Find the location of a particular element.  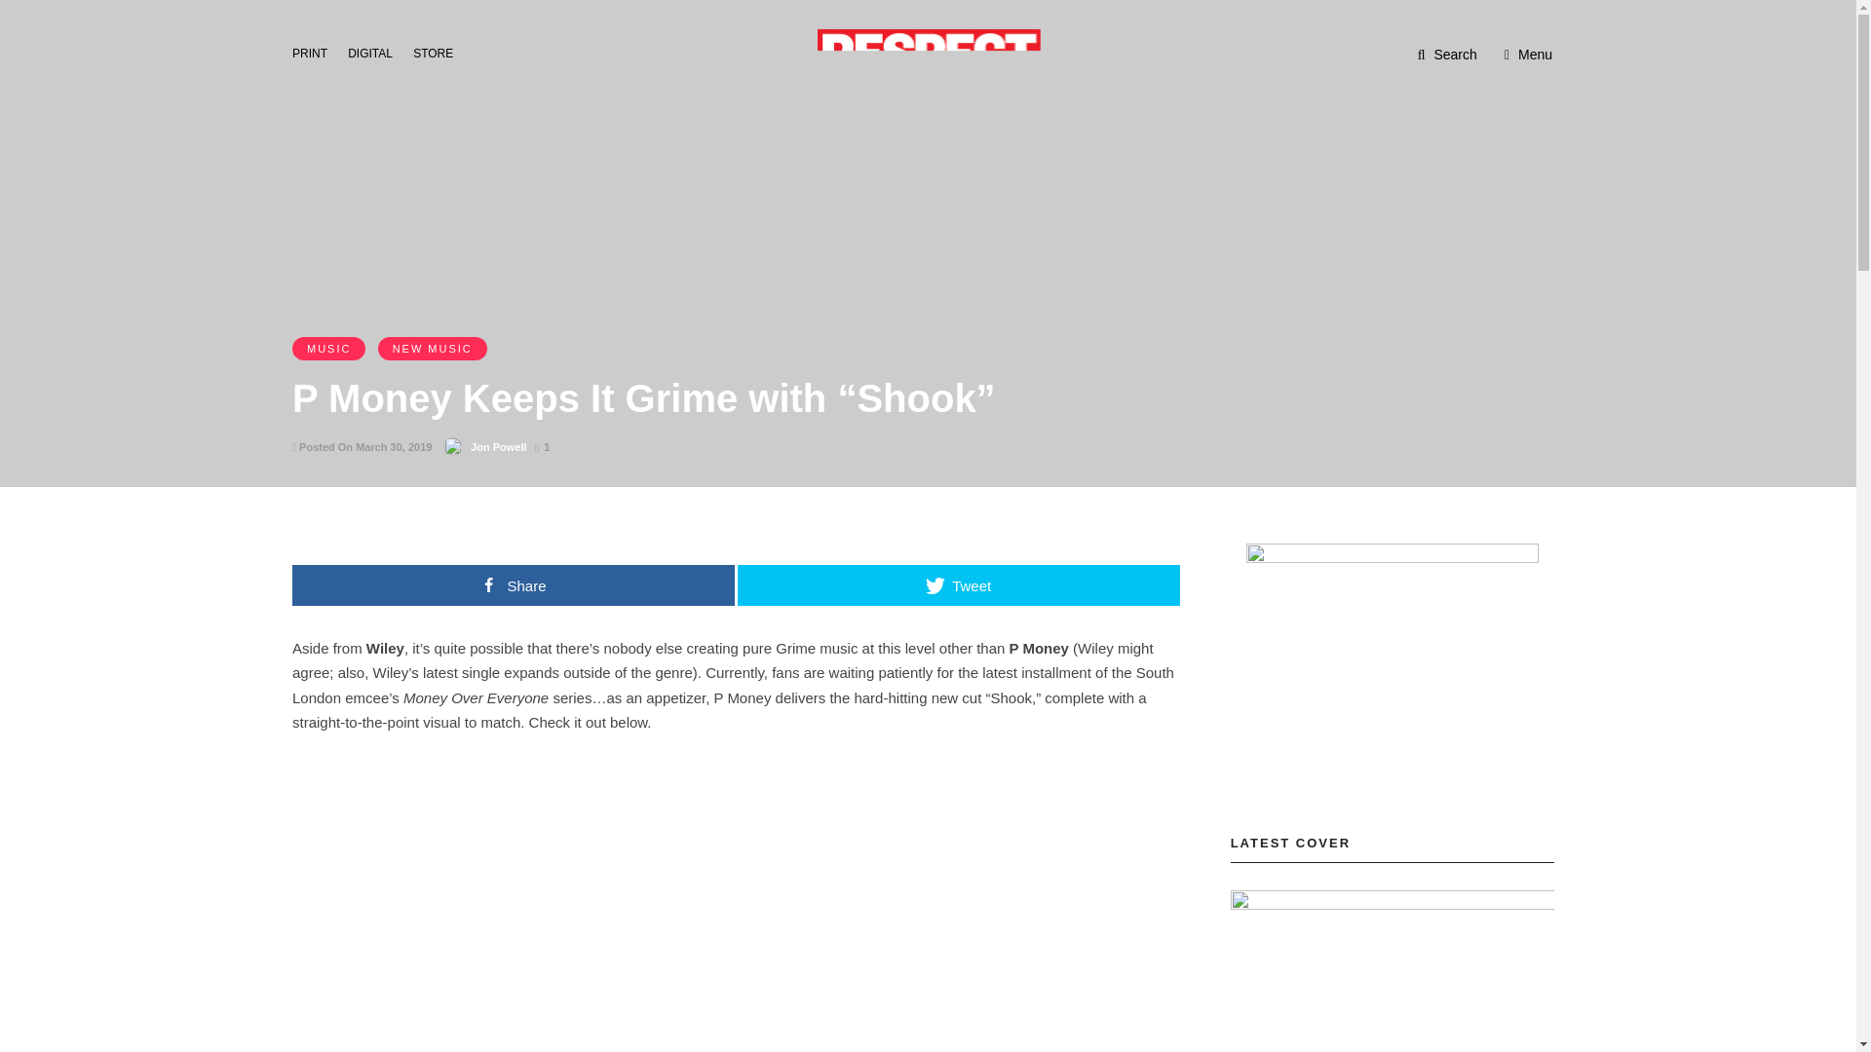

DIGITAL is located at coordinates (376, 52).